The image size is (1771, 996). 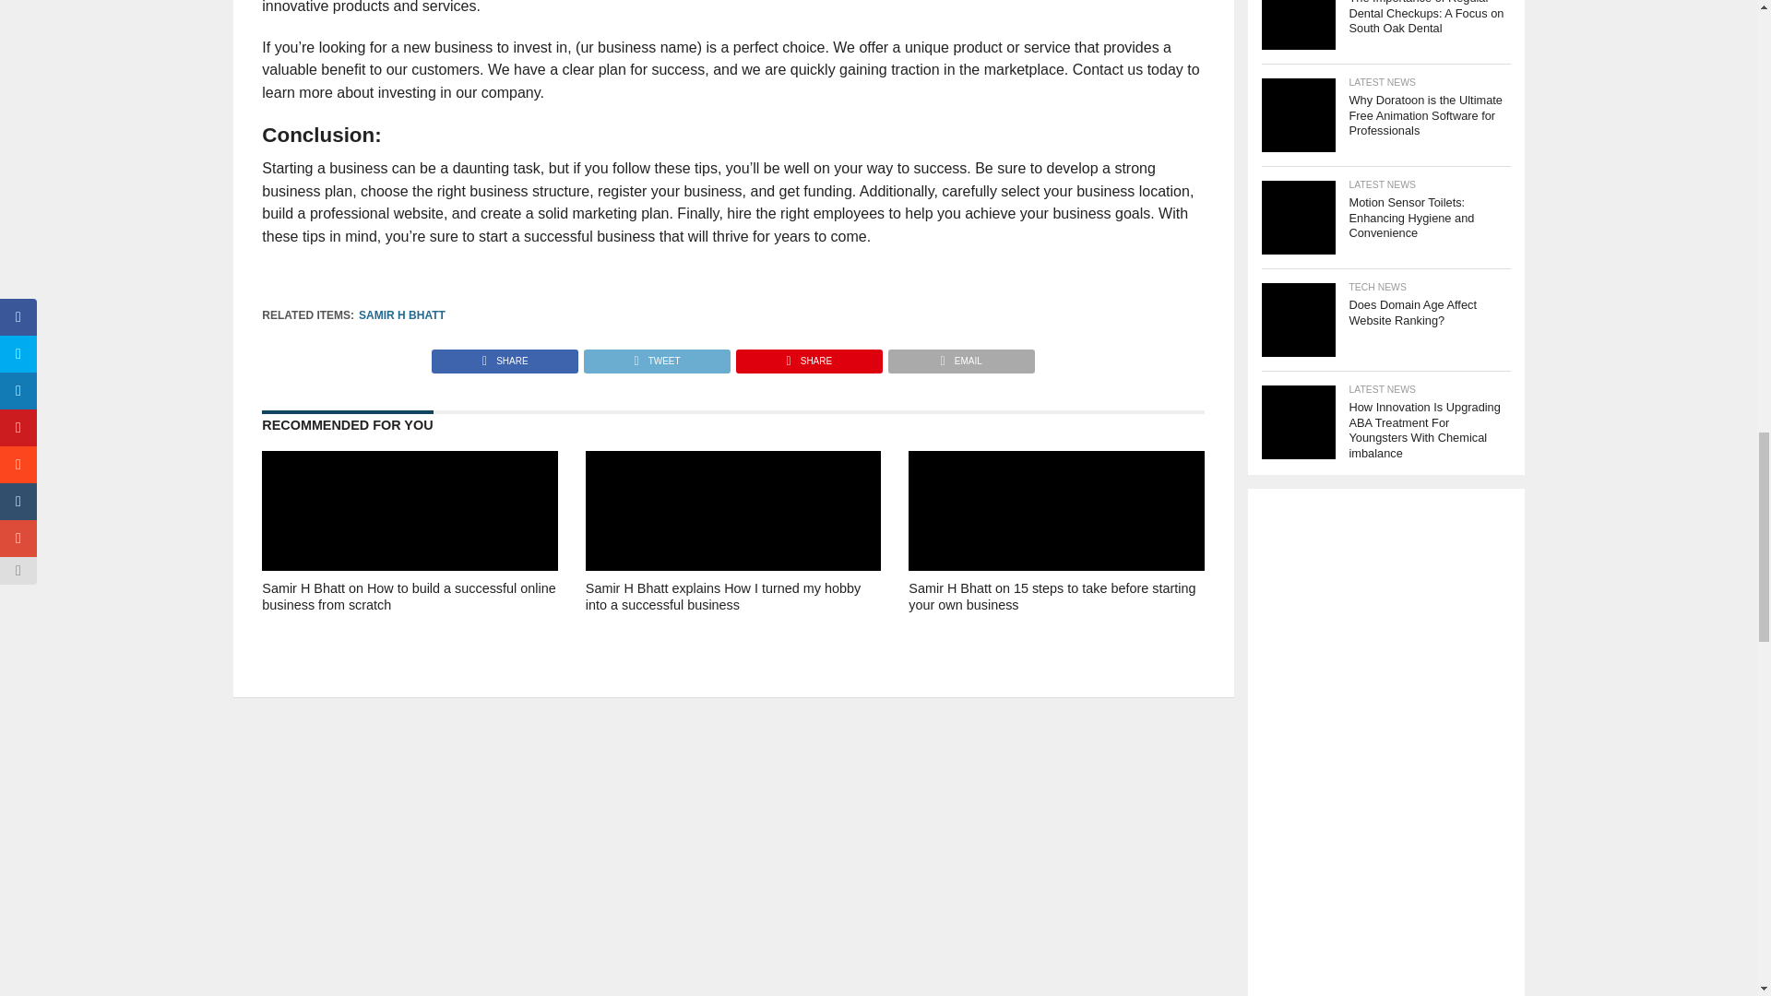 What do you see at coordinates (656, 356) in the screenshot?
I see `Tweet This Post` at bounding box center [656, 356].